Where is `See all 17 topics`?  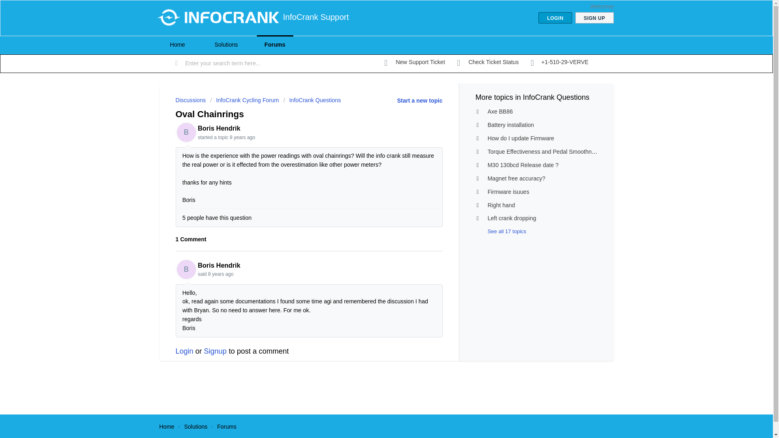 See all 17 topics is located at coordinates (501, 231).